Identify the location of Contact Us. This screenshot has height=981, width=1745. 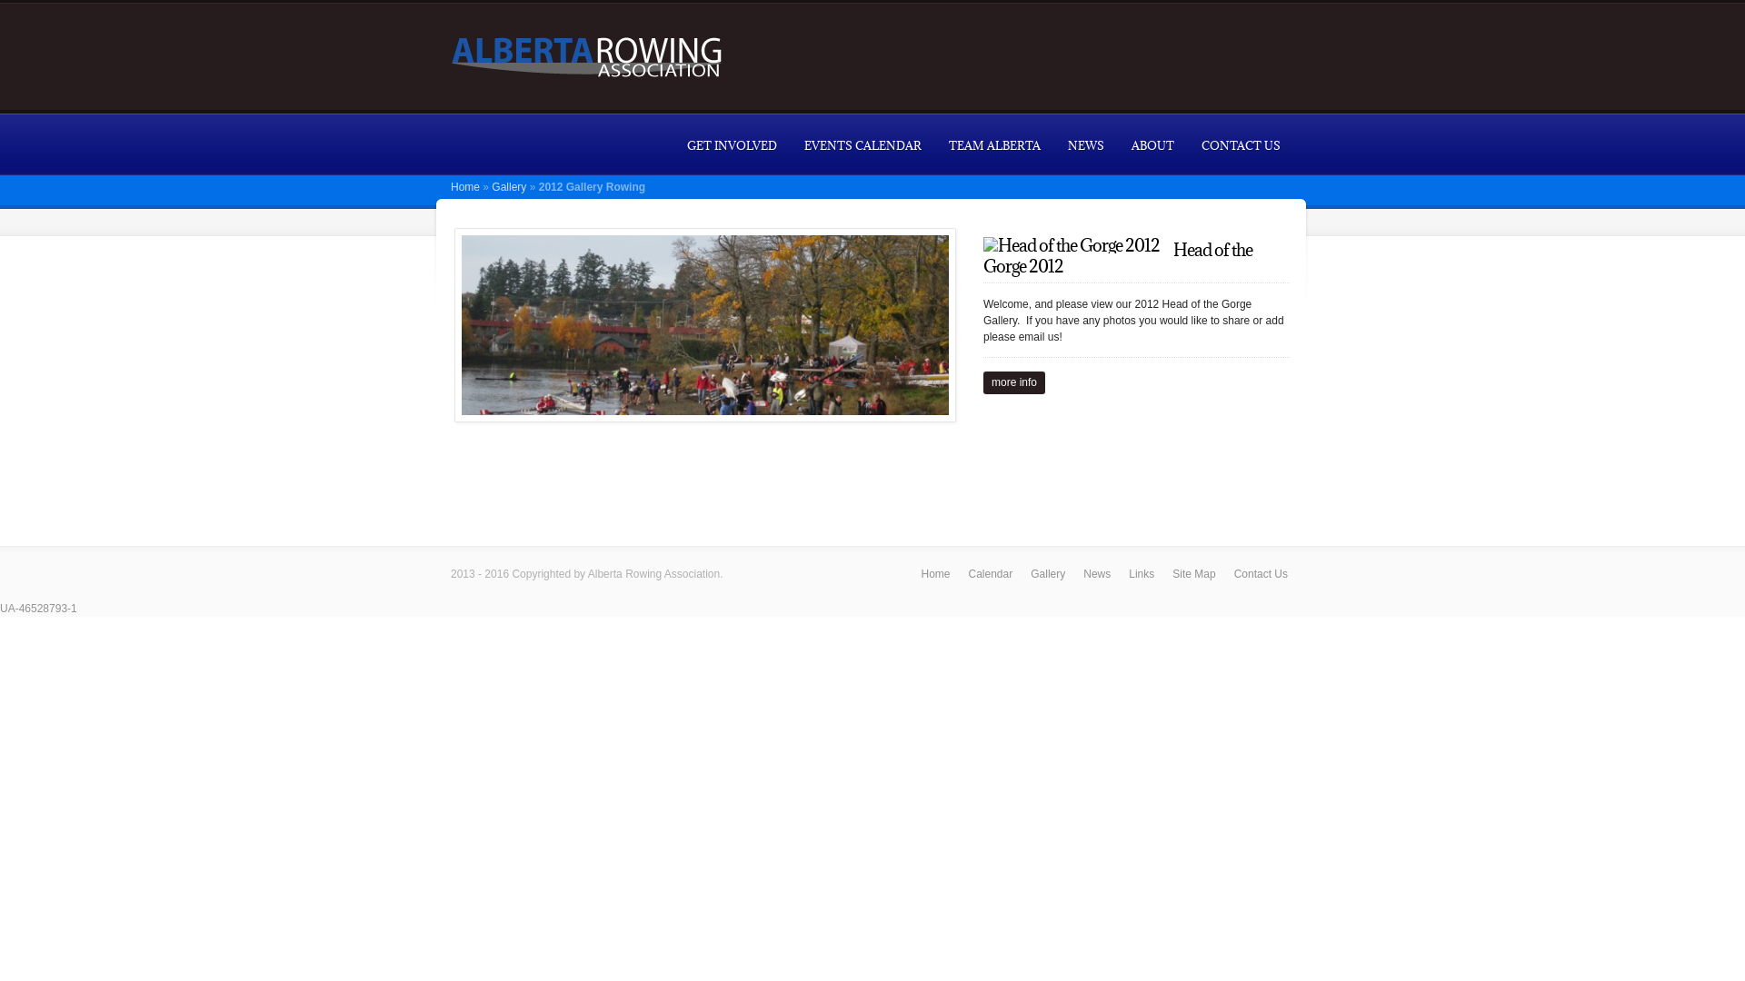
(1261, 574).